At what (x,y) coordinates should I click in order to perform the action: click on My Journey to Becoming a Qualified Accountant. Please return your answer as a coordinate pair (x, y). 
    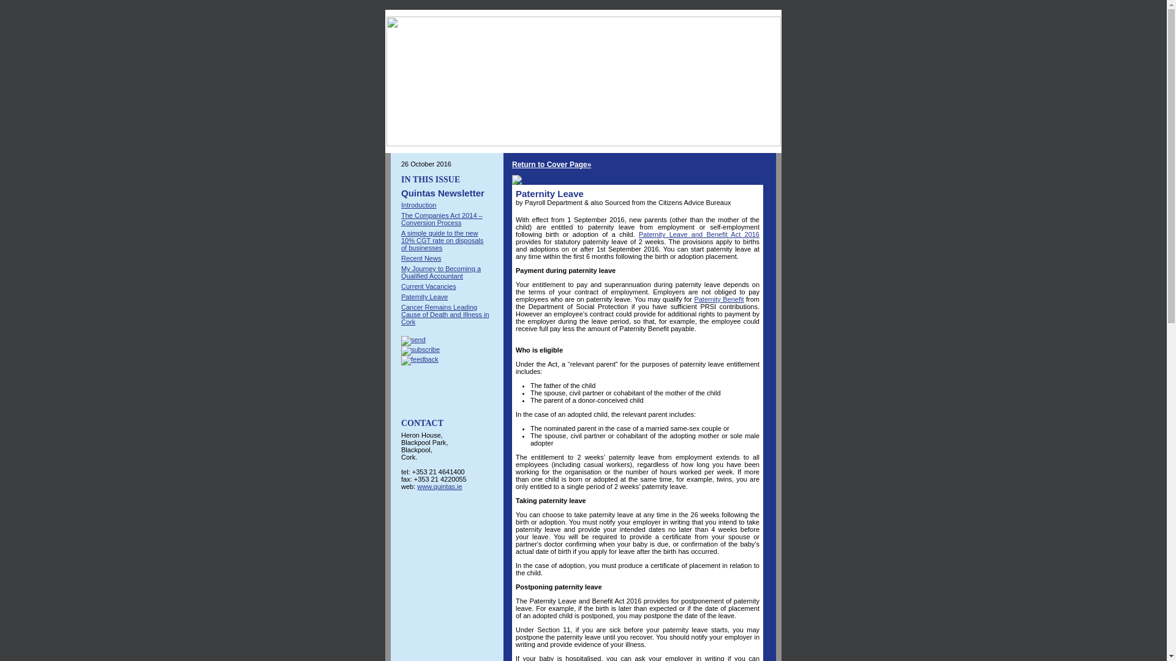
    Looking at the image, I should click on (441, 272).